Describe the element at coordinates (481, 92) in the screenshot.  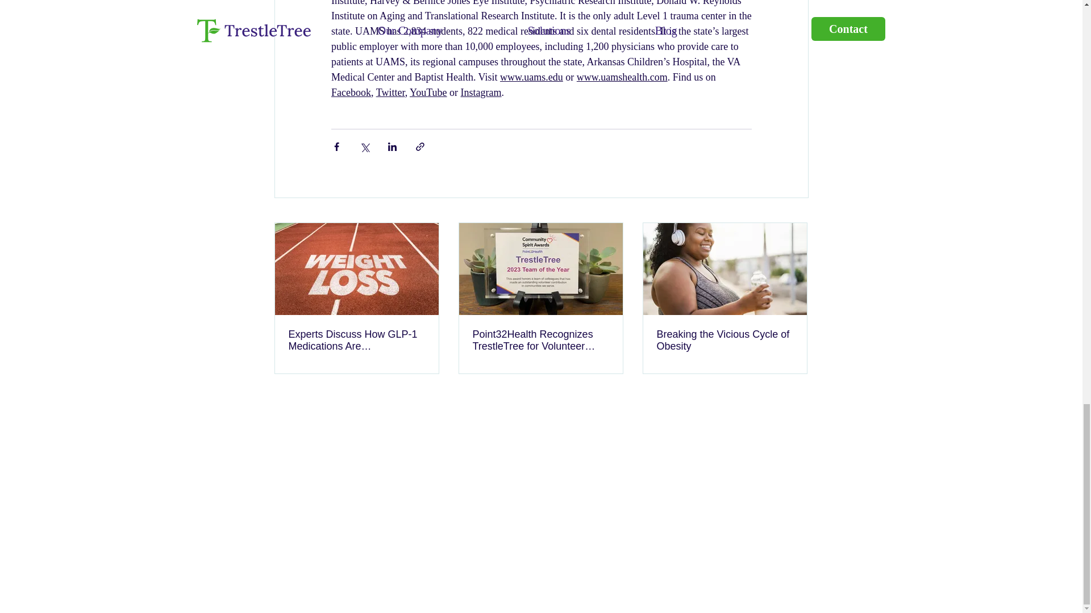
I see `Instagram` at that location.